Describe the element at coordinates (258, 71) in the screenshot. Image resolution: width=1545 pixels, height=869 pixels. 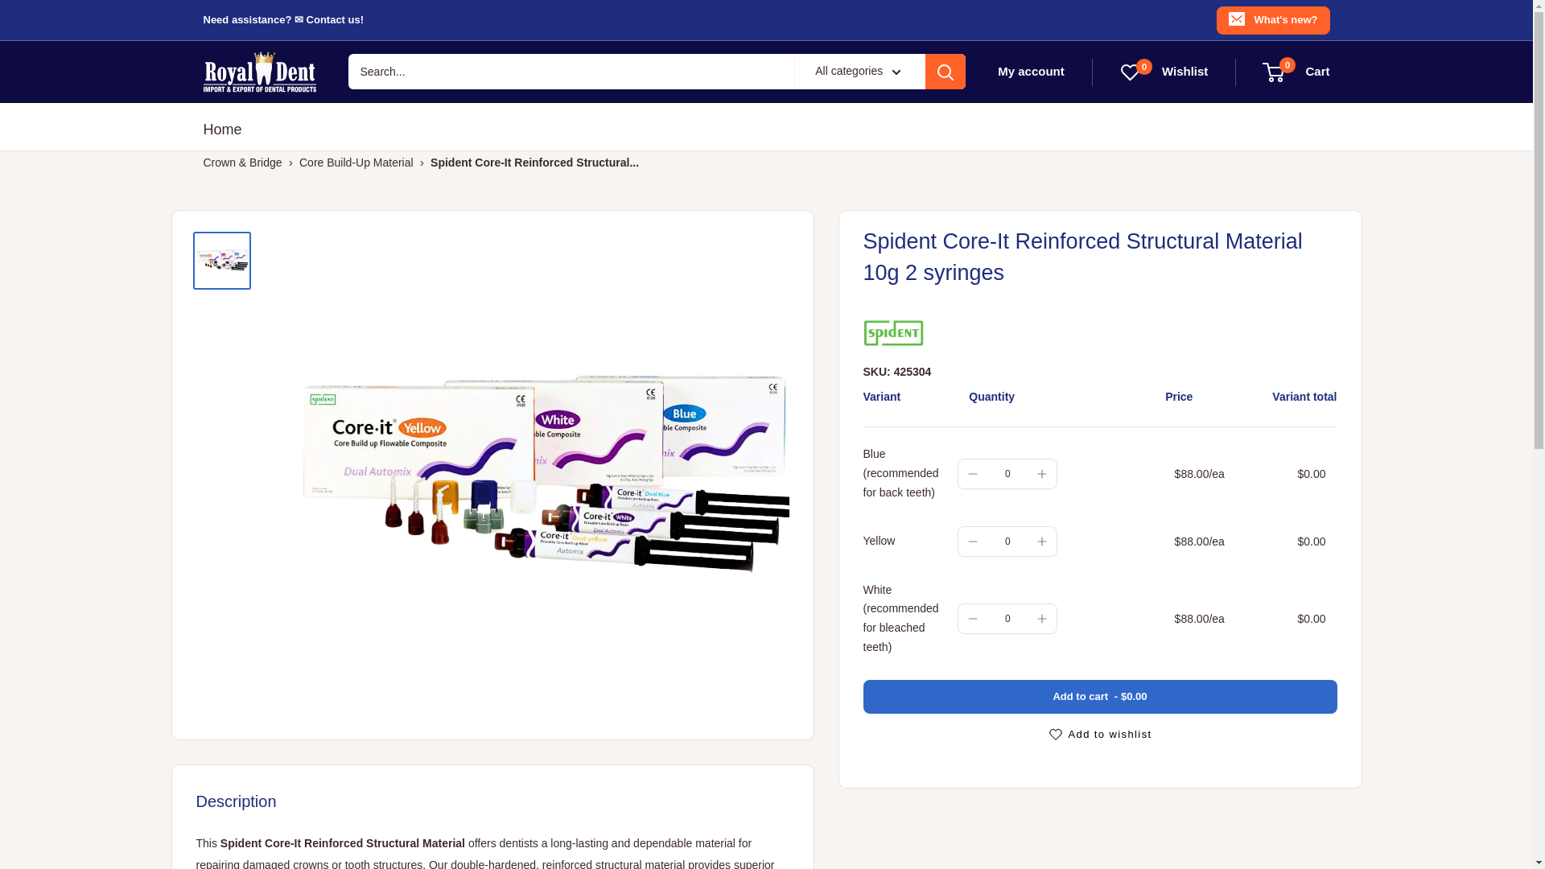
I see `RoyalDent Shop` at that location.